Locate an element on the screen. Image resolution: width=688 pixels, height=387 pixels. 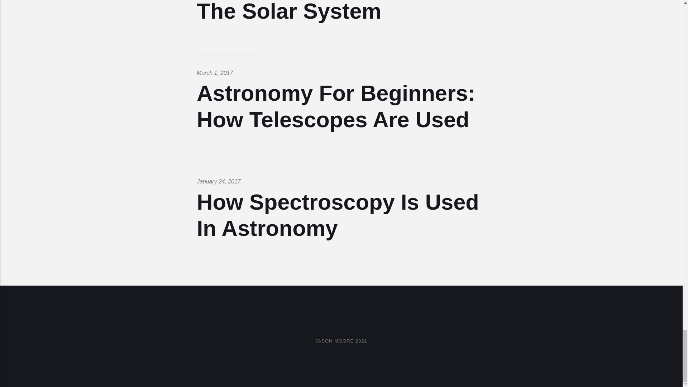
How Spectroscopy Is Used In Astronomy is located at coordinates (338, 215).